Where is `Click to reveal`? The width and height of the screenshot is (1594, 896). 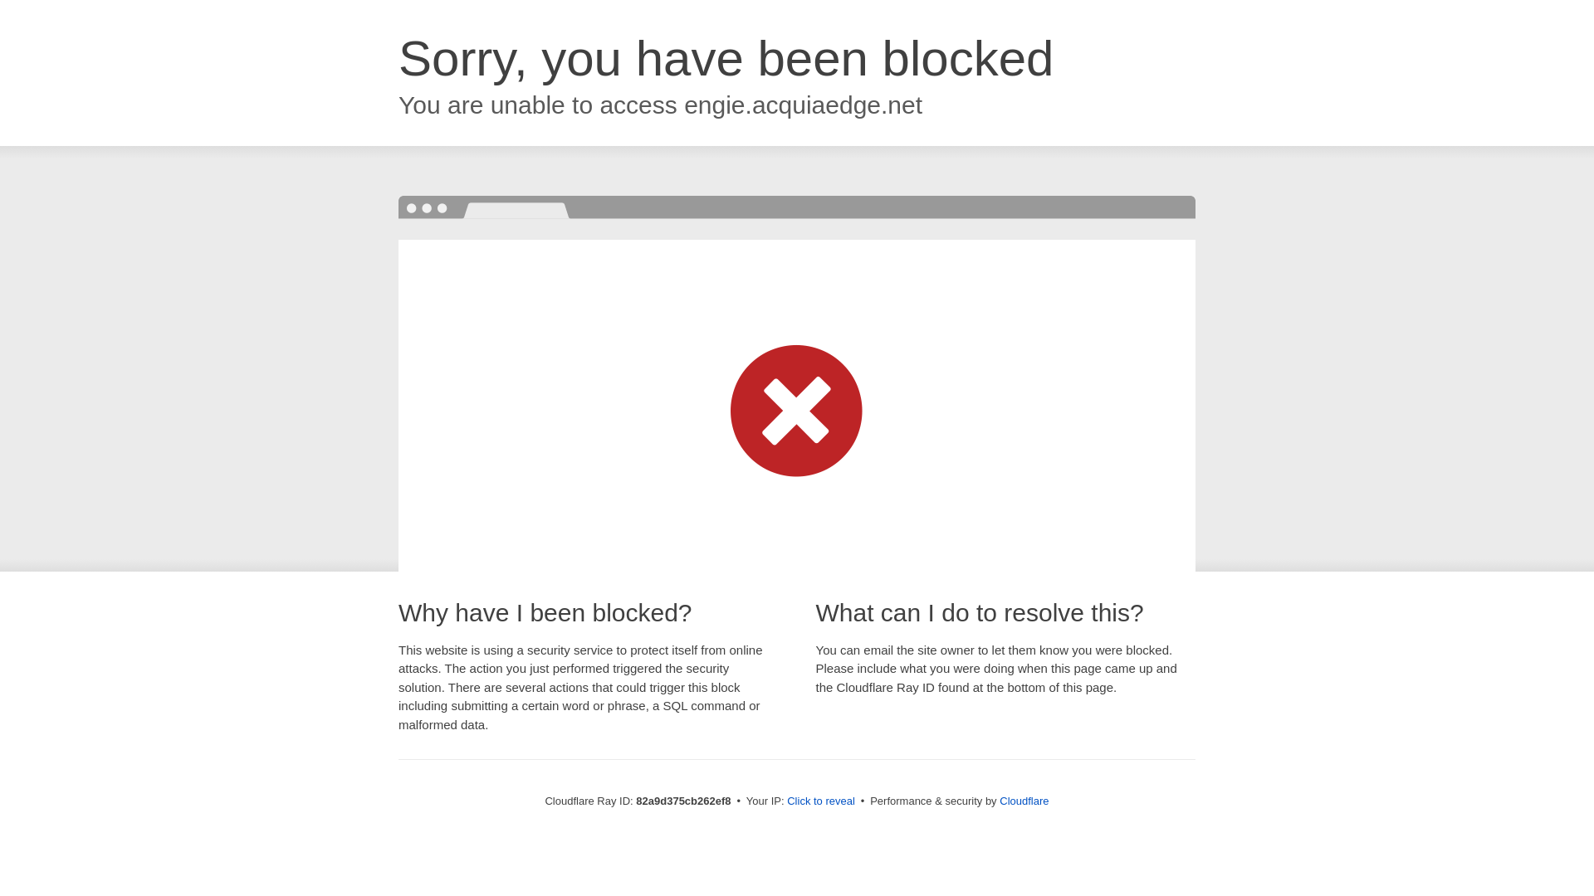 Click to reveal is located at coordinates (821, 801).